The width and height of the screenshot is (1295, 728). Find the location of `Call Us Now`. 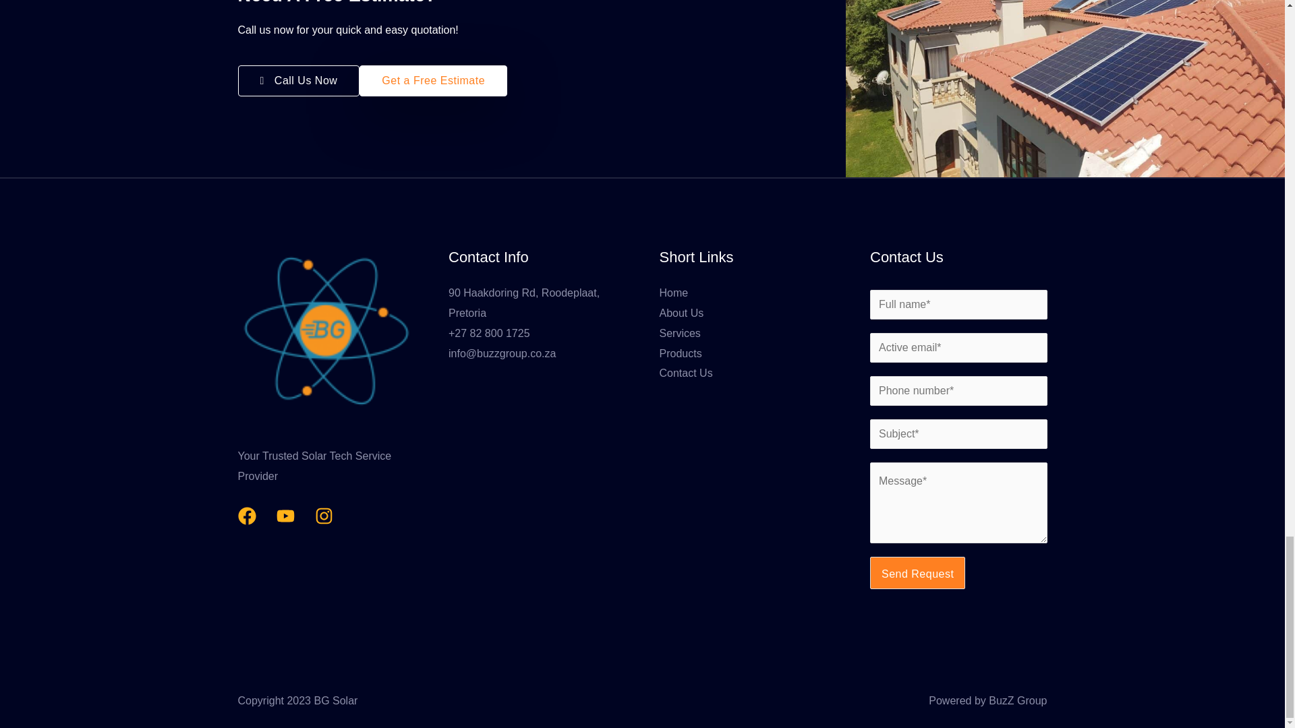

Call Us Now is located at coordinates (298, 81).